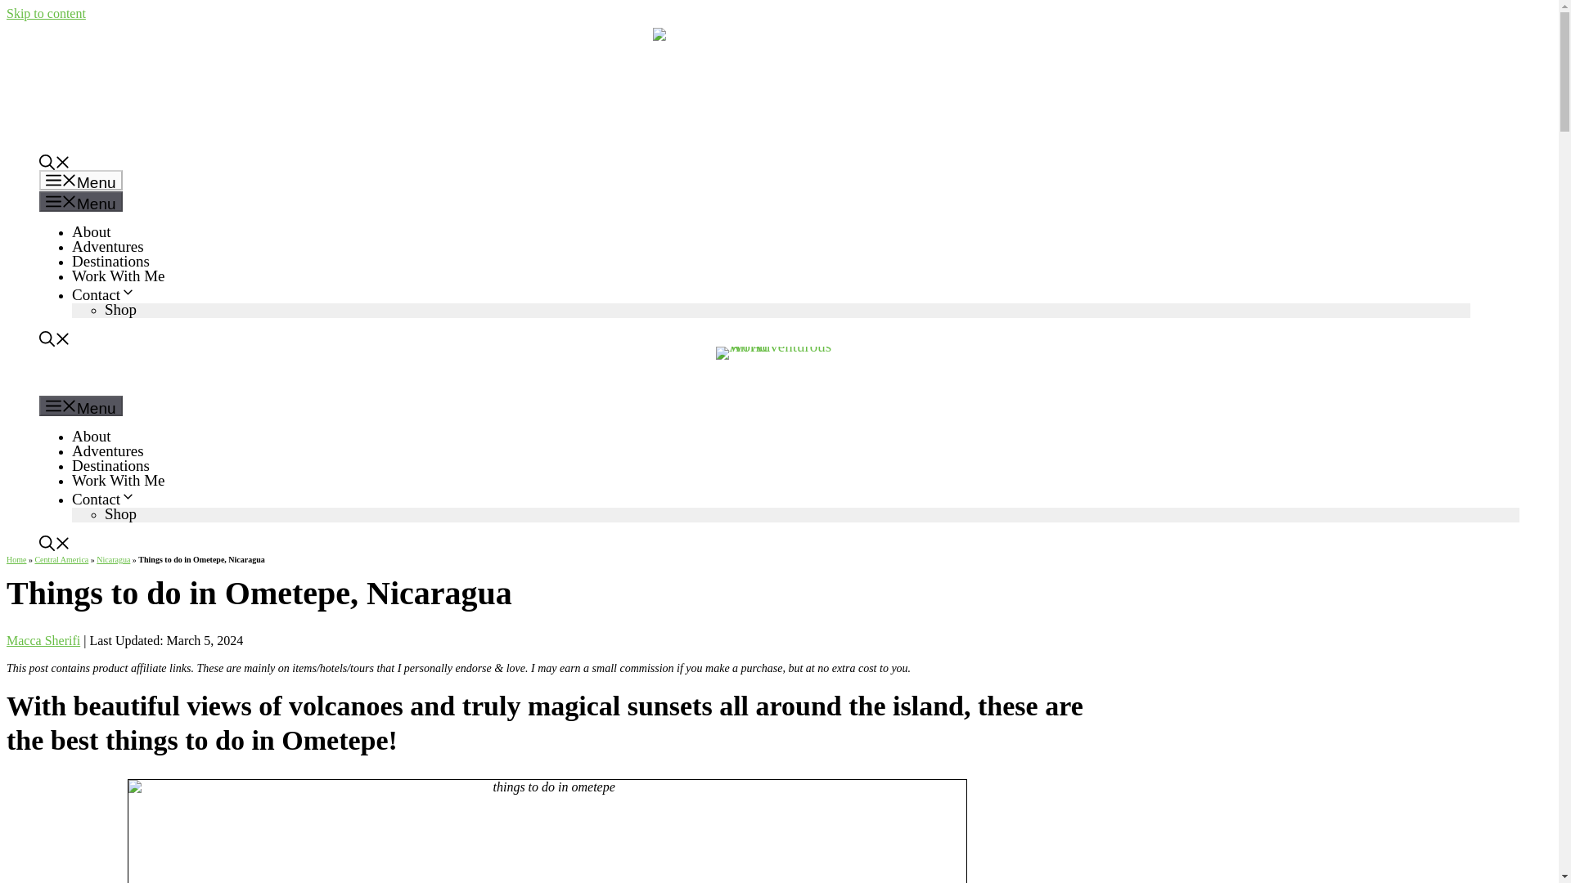 The width and height of the screenshot is (1571, 883). What do you see at coordinates (16, 559) in the screenshot?
I see `Home` at bounding box center [16, 559].